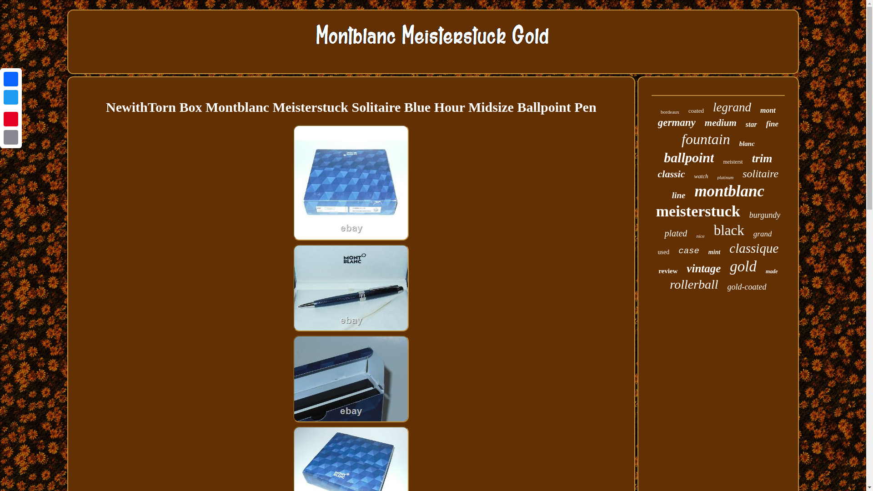 The width and height of the screenshot is (873, 491). Describe the element at coordinates (676, 233) in the screenshot. I see `plated` at that location.